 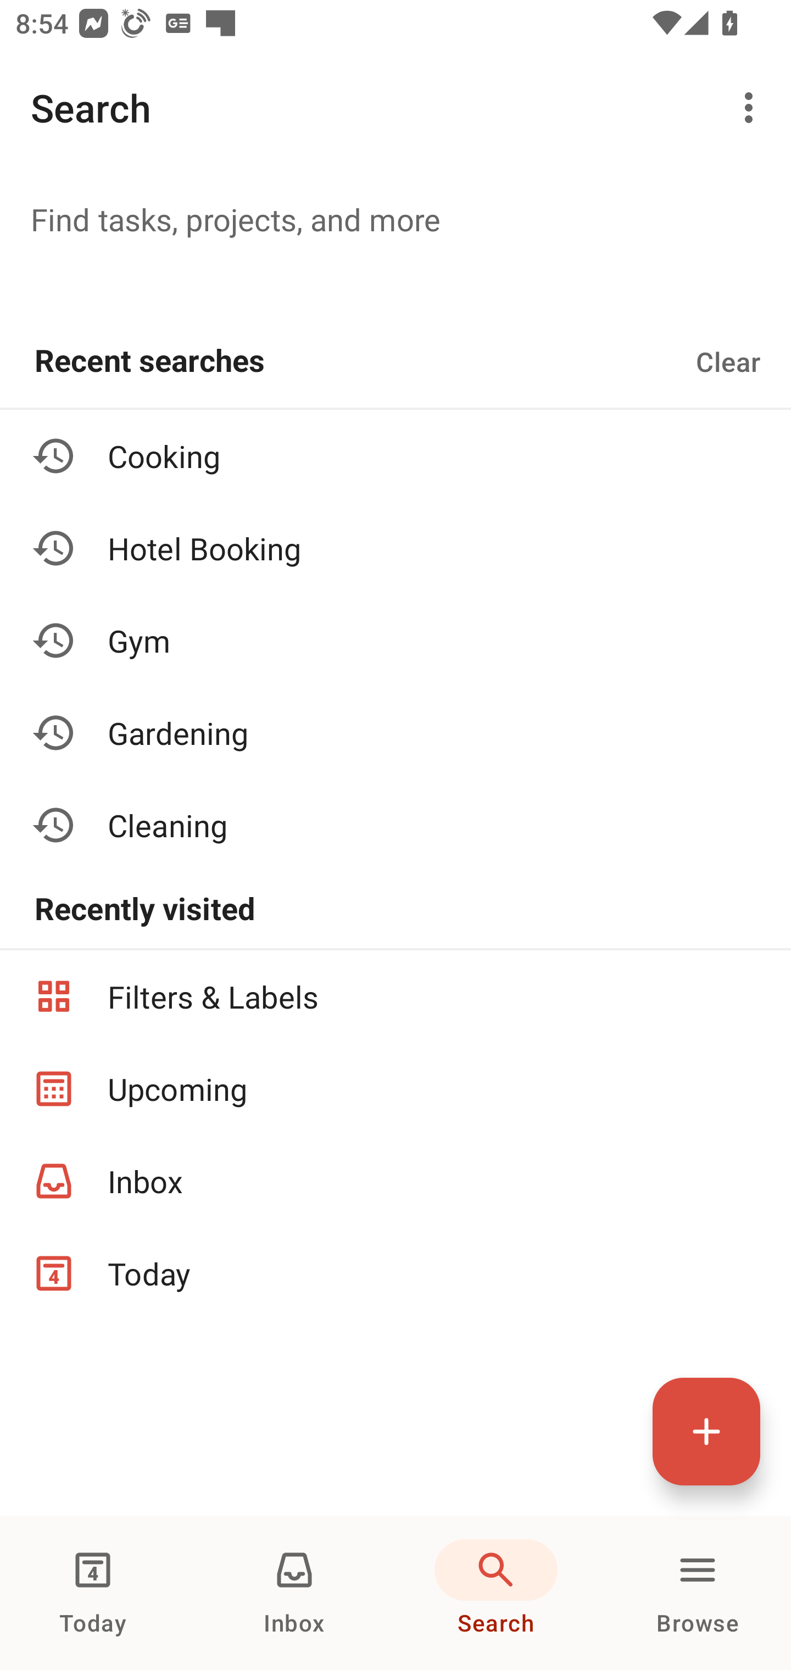 What do you see at coordinates (93, 1593) in the screenshot?
I see `Today` at bounding box center [93, 1593].